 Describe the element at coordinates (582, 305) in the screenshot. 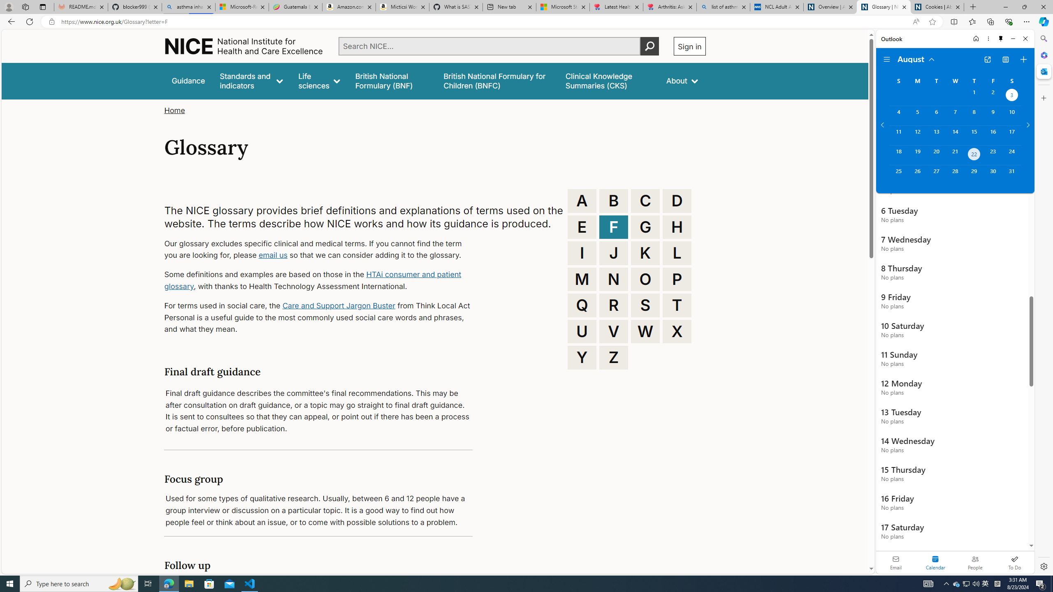

I see `Q` at that location.